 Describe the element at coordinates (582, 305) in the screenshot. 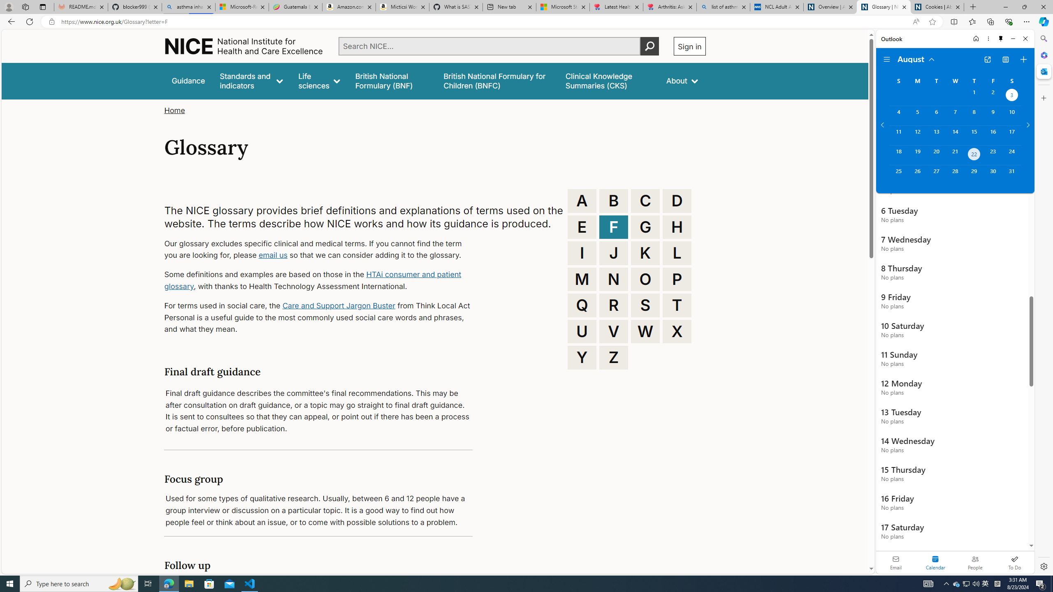

I see `Q` at that location.